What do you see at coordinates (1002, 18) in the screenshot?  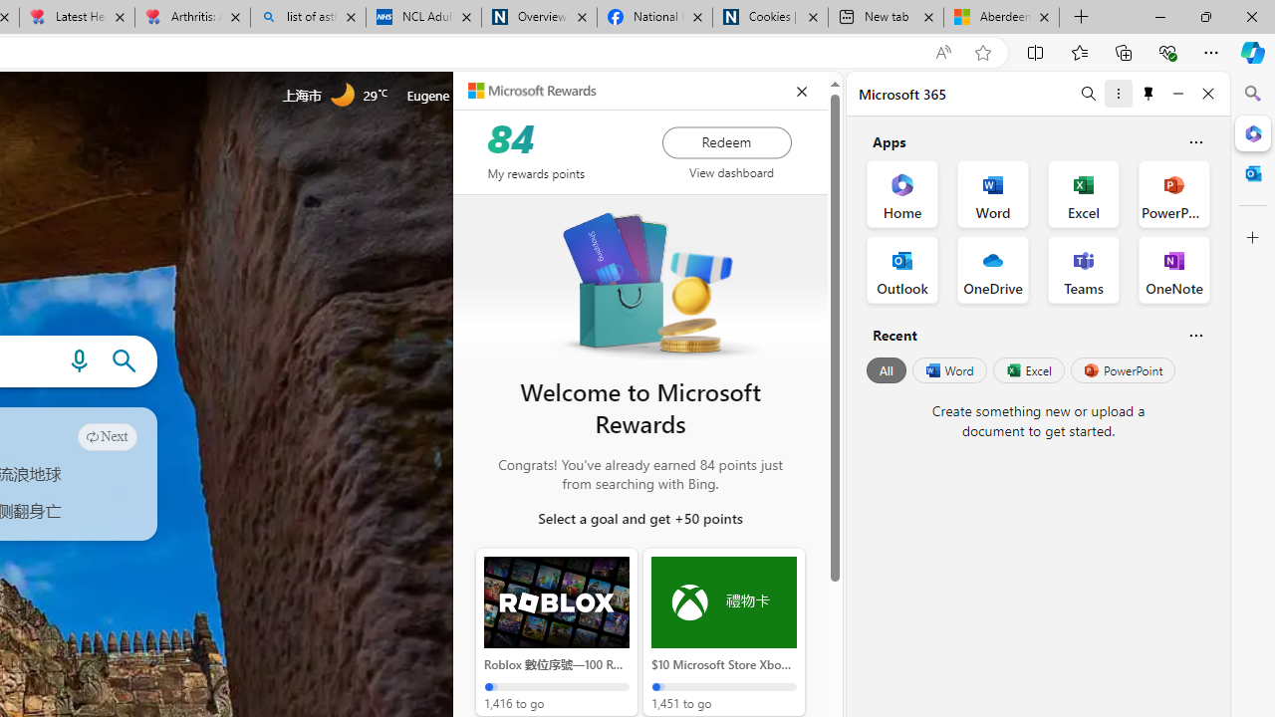 I see `Aberdeen, Hong Kong SAR hourly forecast | Microsoft Weather` at bounding box center [1002, 18].